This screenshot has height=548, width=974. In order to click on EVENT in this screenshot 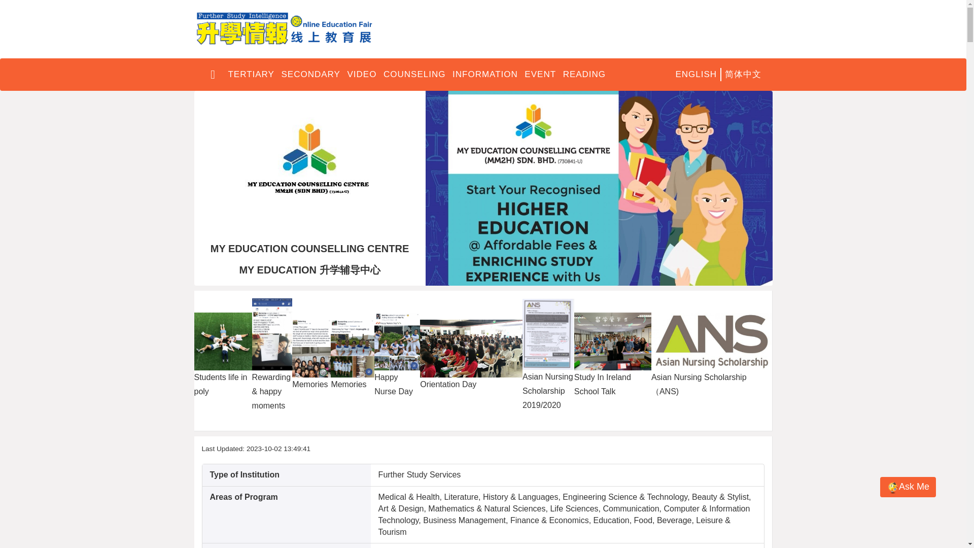, I will do `click(540, 74)`.